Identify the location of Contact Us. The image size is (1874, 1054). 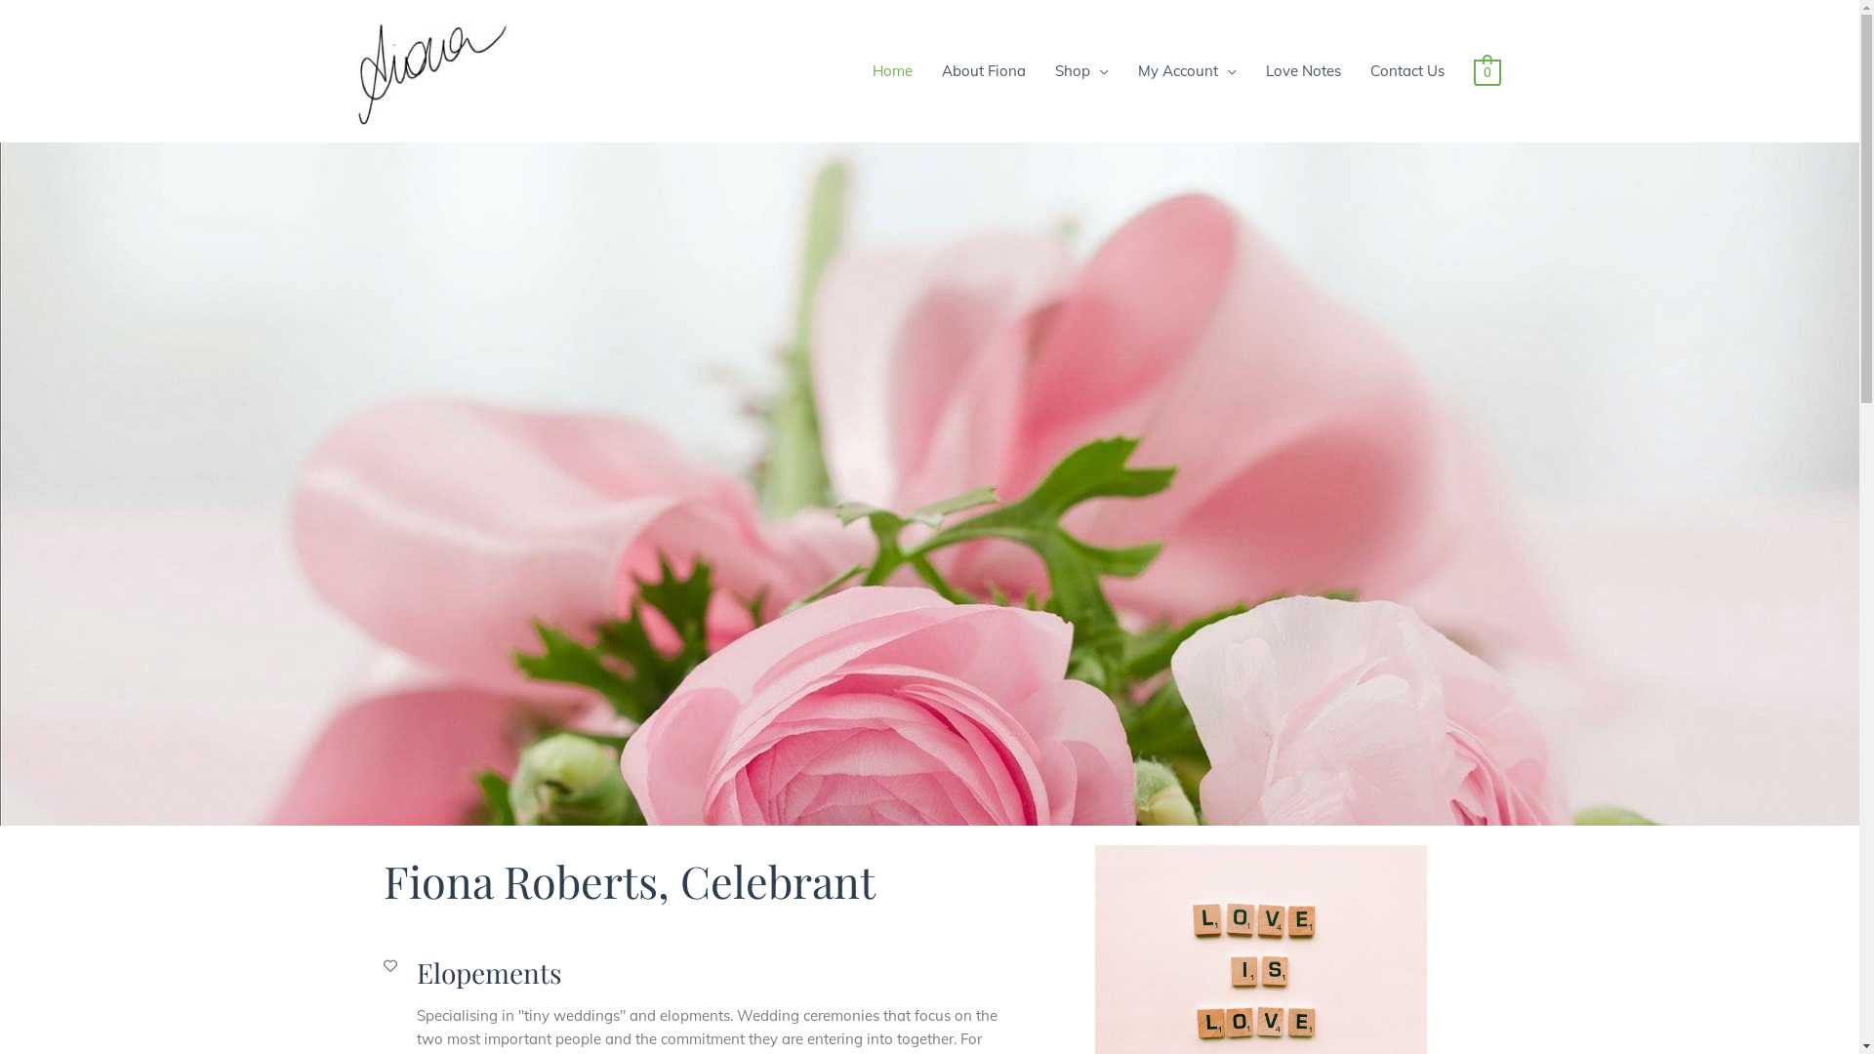
(1407, 71).